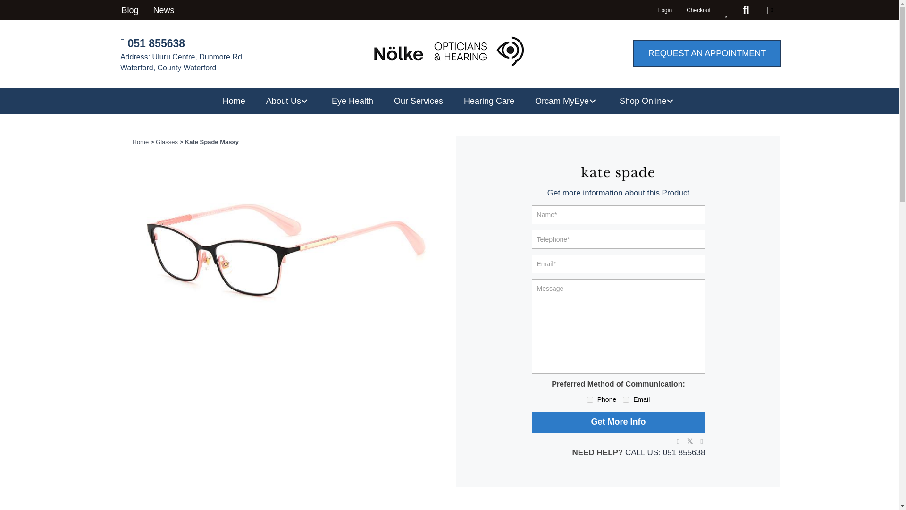  I want to click on Twitter, so click(689, 441).